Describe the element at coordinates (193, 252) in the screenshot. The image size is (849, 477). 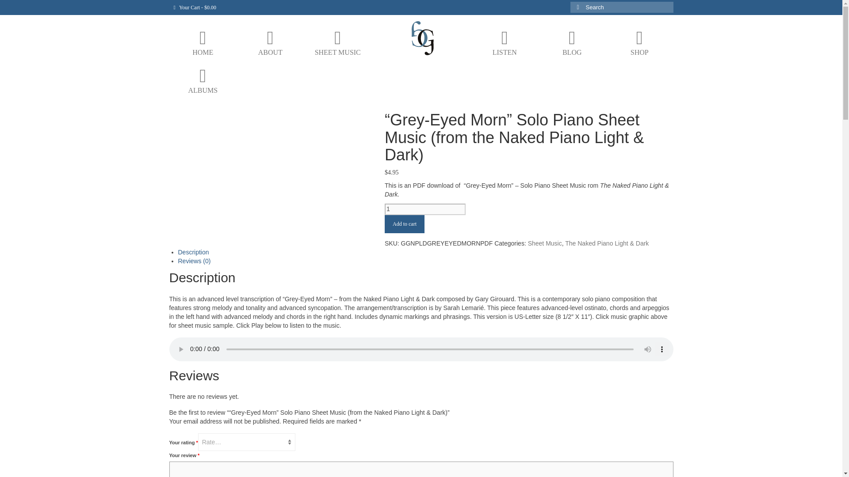
I see `Description` at that location.